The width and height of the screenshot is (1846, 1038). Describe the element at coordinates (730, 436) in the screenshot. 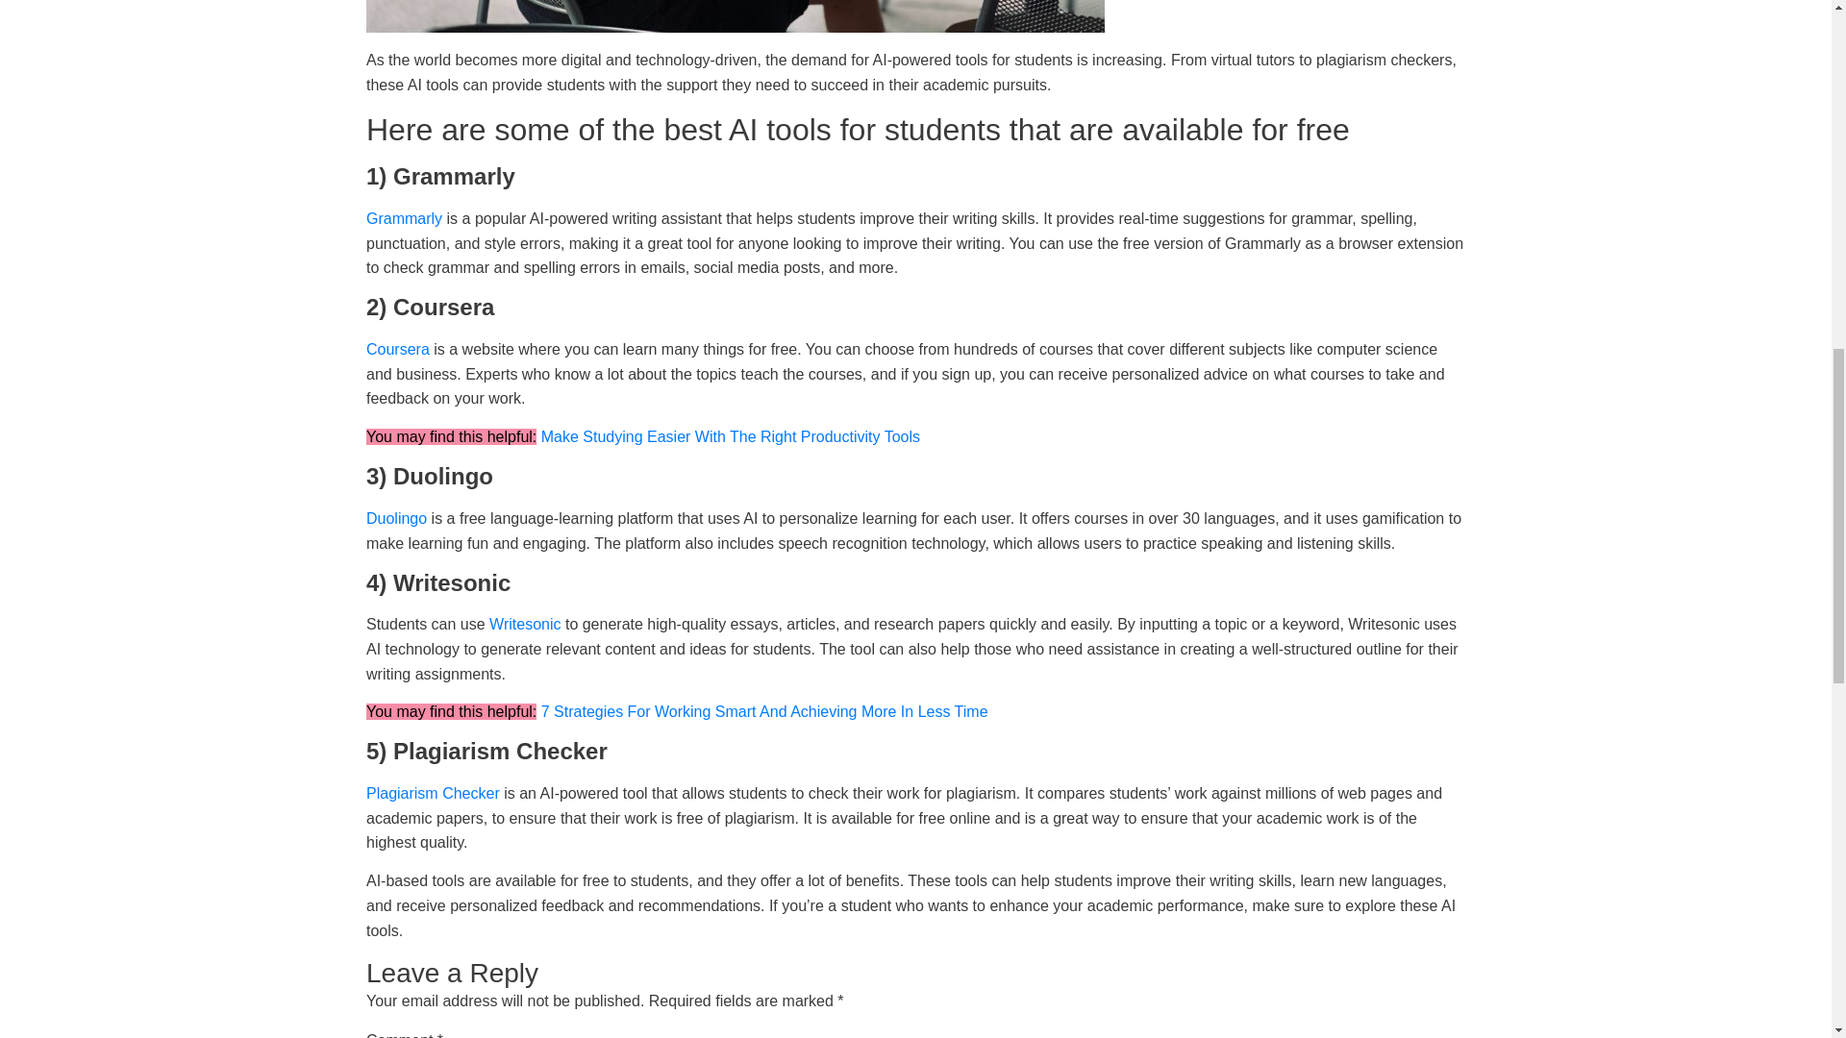

I see `Make Studying Easier With The Right Productivity Tools` at that location.